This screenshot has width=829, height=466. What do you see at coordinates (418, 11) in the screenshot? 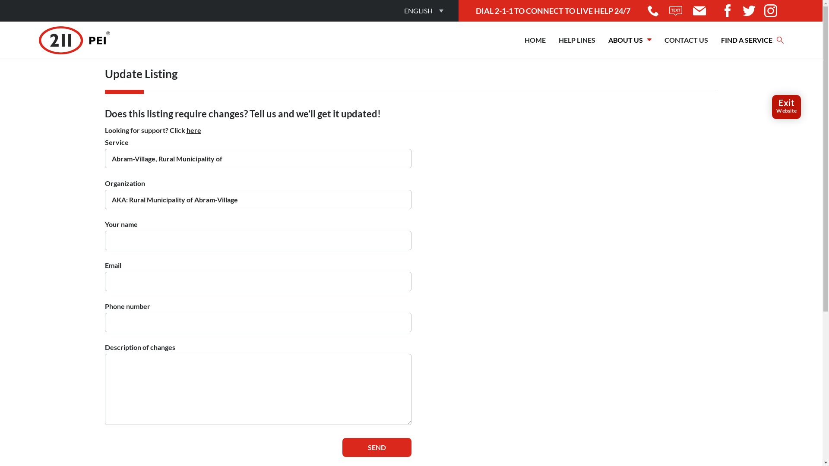
I see `ENGLISH` at bounding box center [418, 11].